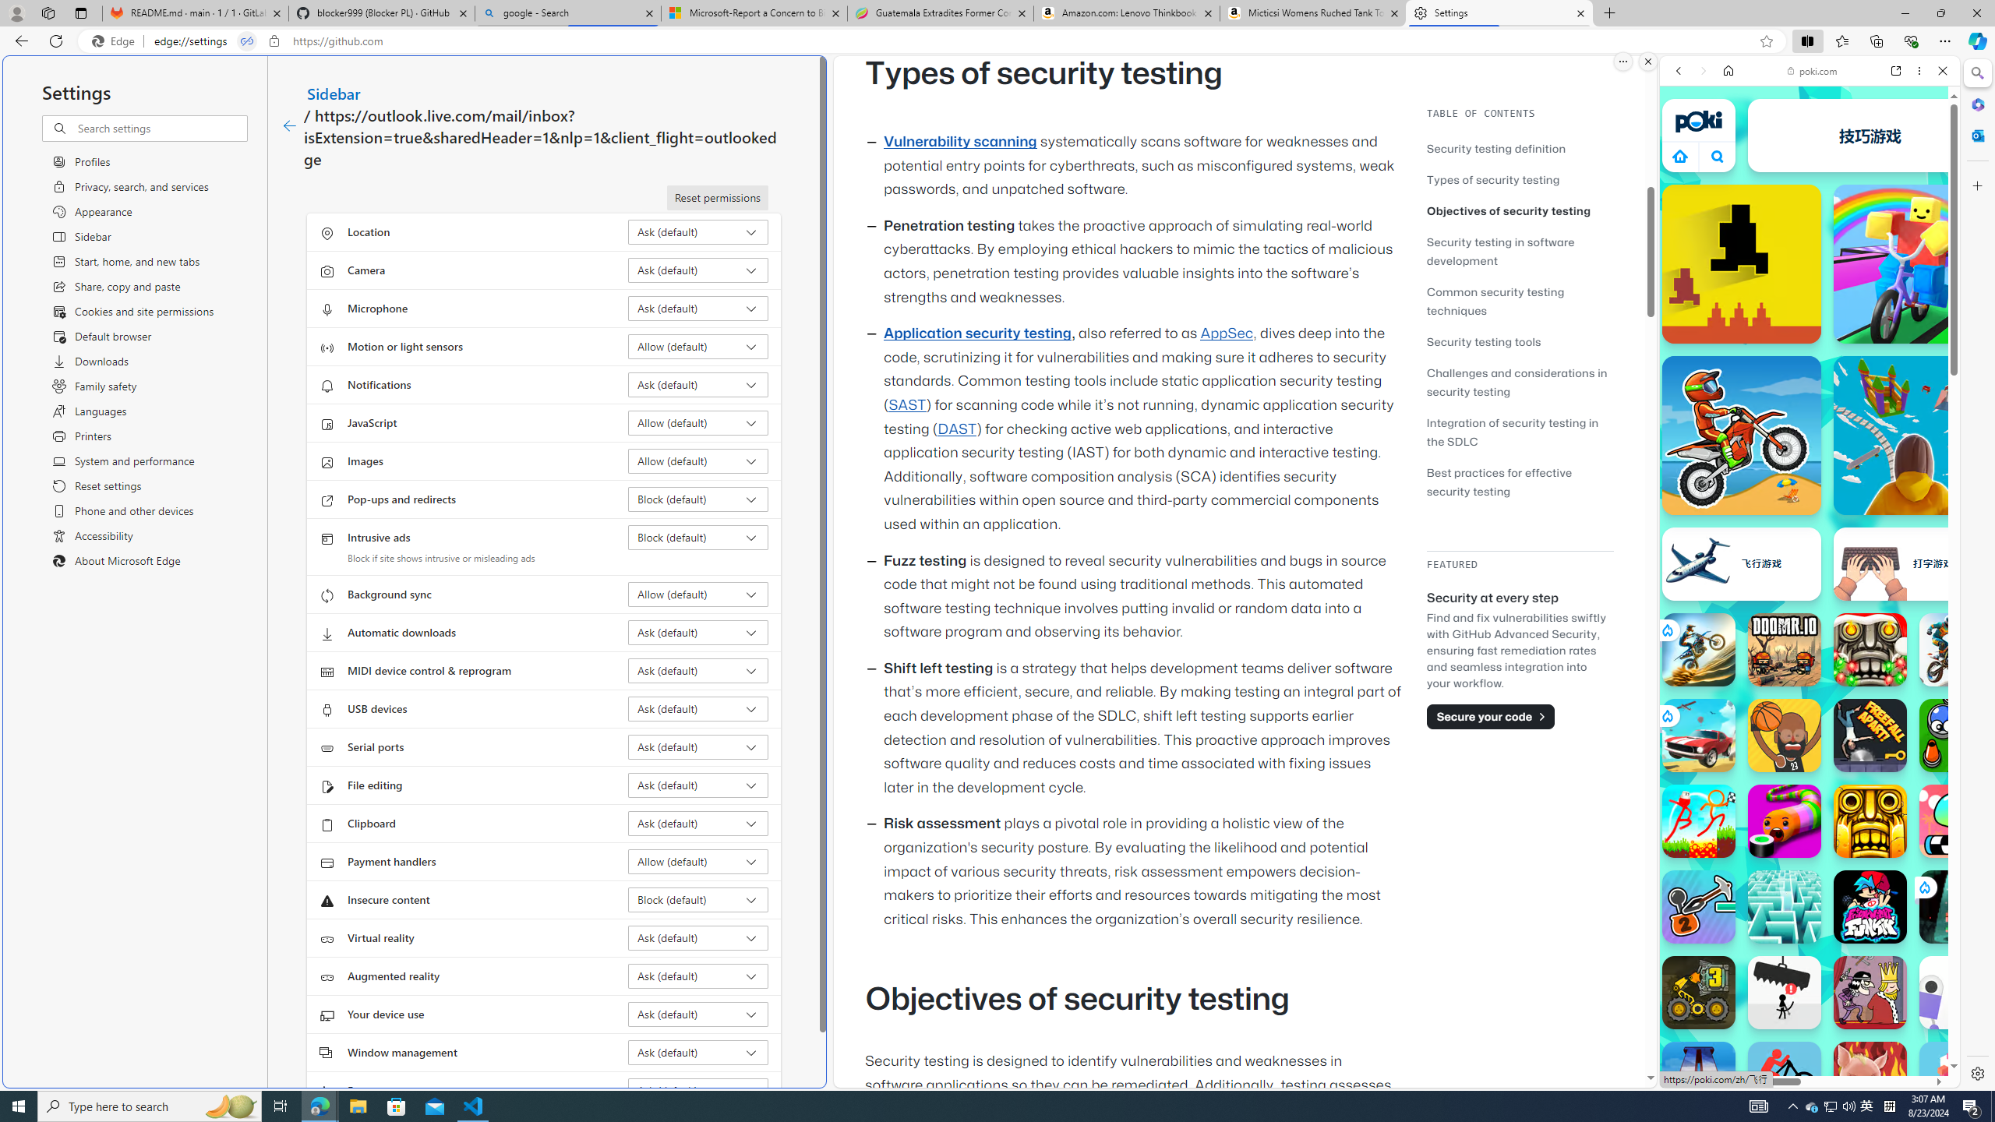  Describe the element at coordinates (1732, 795) in the screenshot. I see `Hills of Steel` at that location.